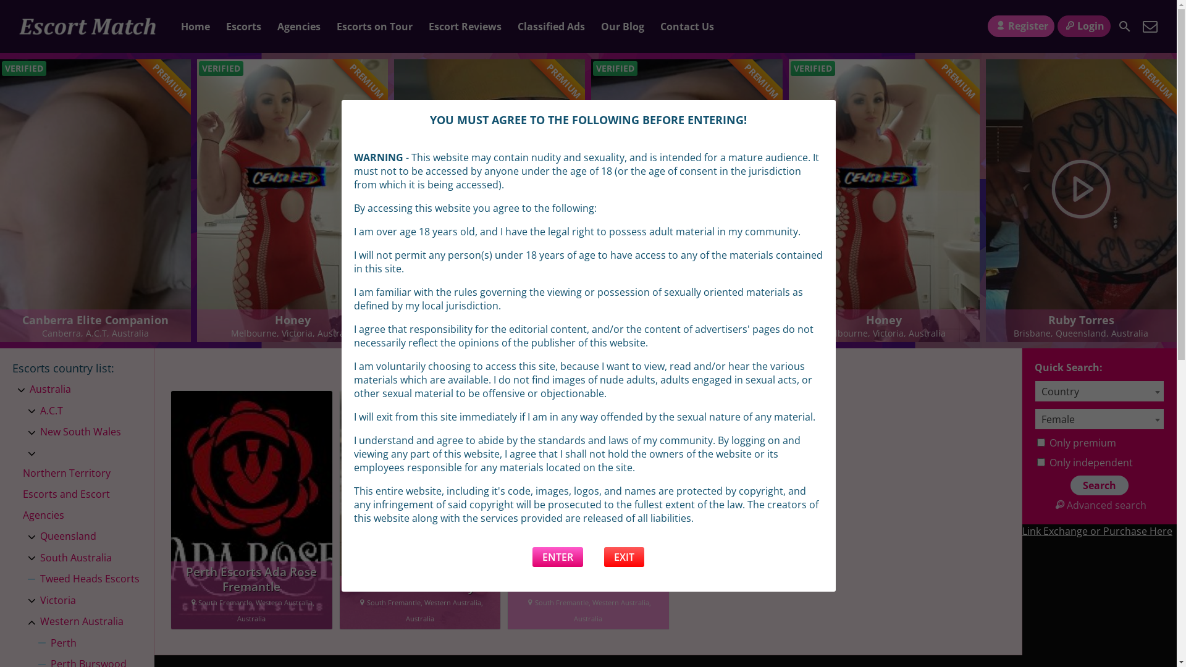 The height and width of the screenshot is (667, 1186). What do you see at coordinates (76, 558) in the screenshot?
I see `South Australia` at bounding box center [76, 558].